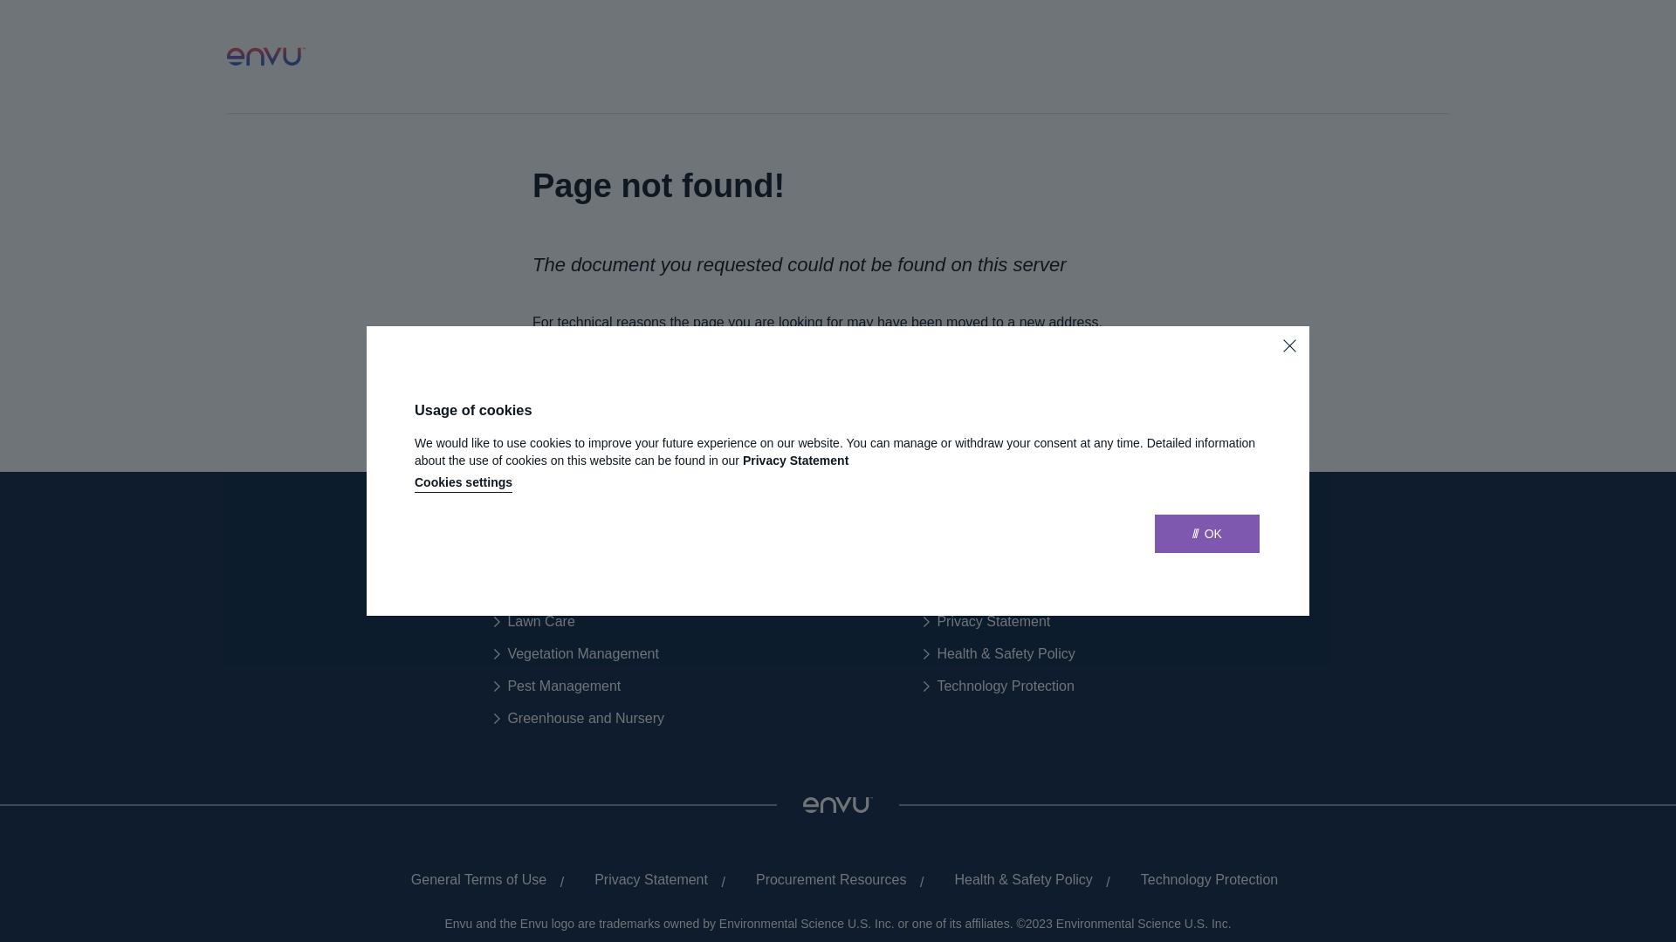 The height and width of the screenshot is (942, 1676). What do you see at coordinates (576, 654) in the screenshot?
I see `Vegetation Management` at bounding box center [576, 654].